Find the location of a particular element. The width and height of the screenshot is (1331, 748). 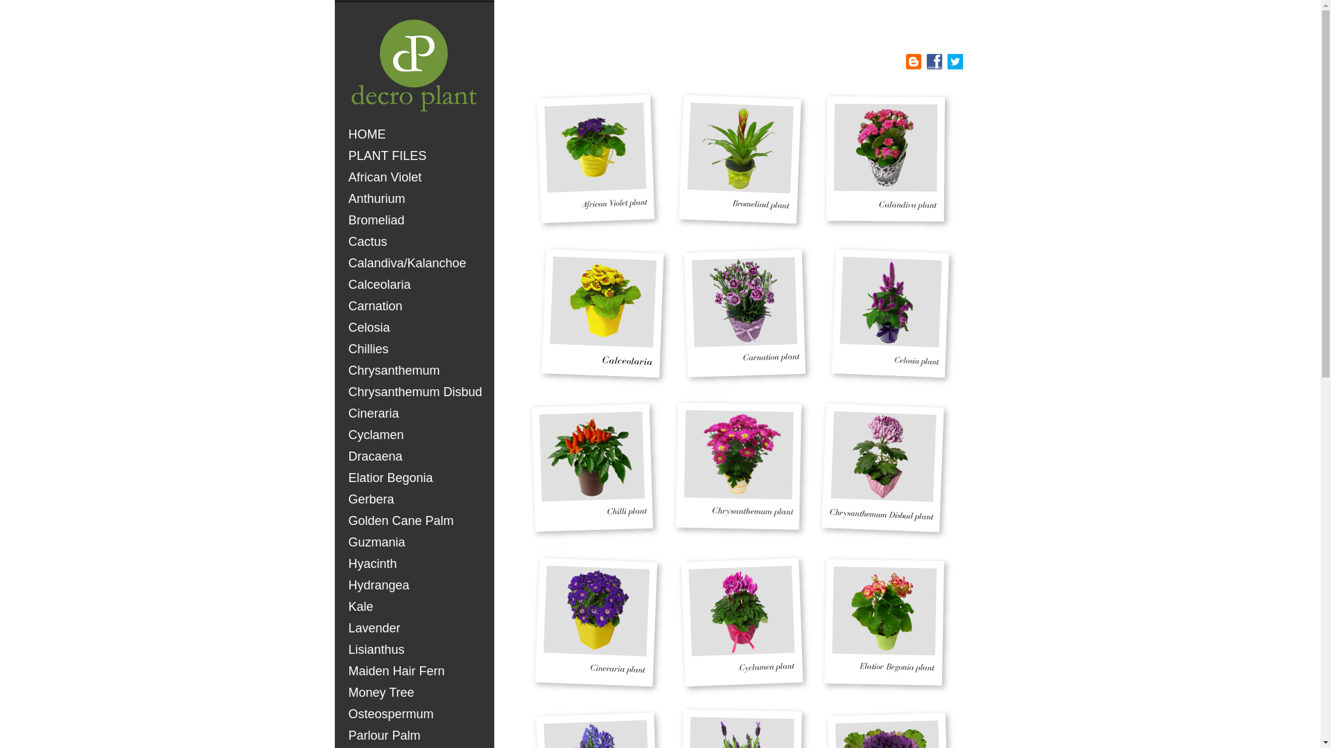

Kale is located at coordinates (416, 607).